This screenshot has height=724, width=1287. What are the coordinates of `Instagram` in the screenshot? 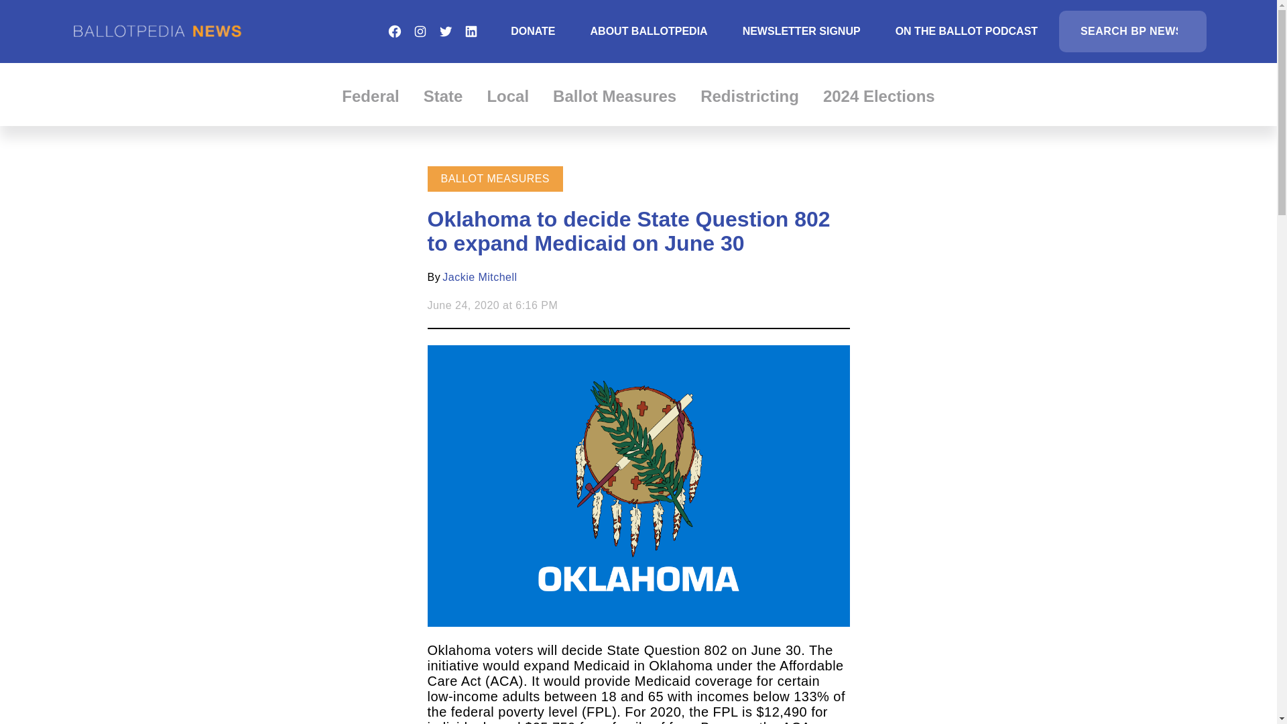 It's located at (420, 31).